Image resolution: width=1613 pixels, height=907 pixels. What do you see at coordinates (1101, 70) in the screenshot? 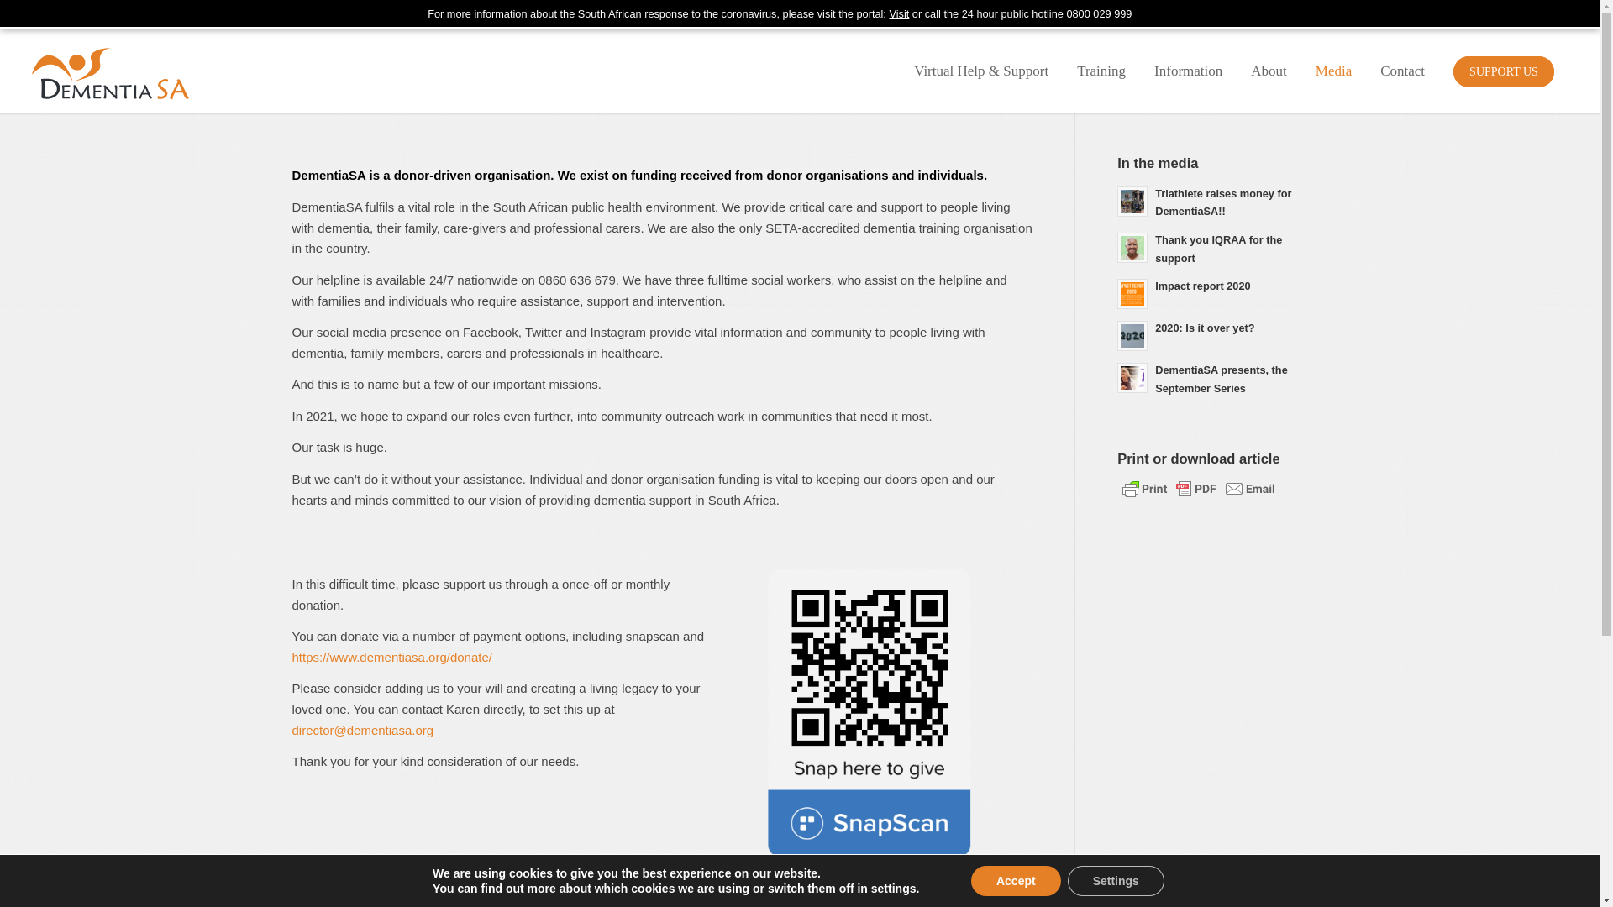
I see `Training` at bounding box center [1101, 70].